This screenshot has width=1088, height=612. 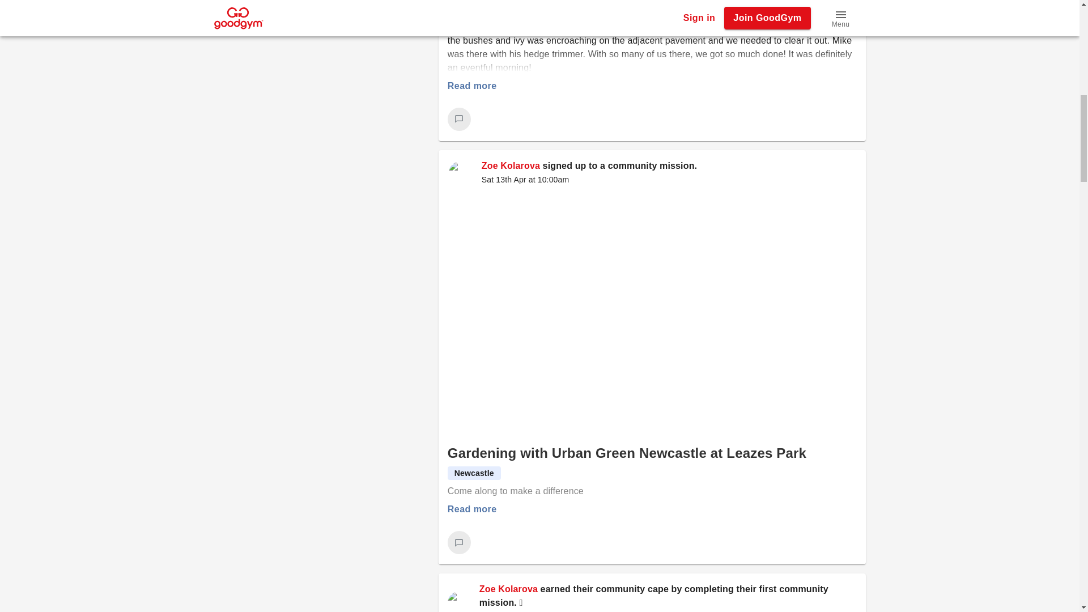 I want to click on Zoe Kolarova, so click(x=508, y=589).